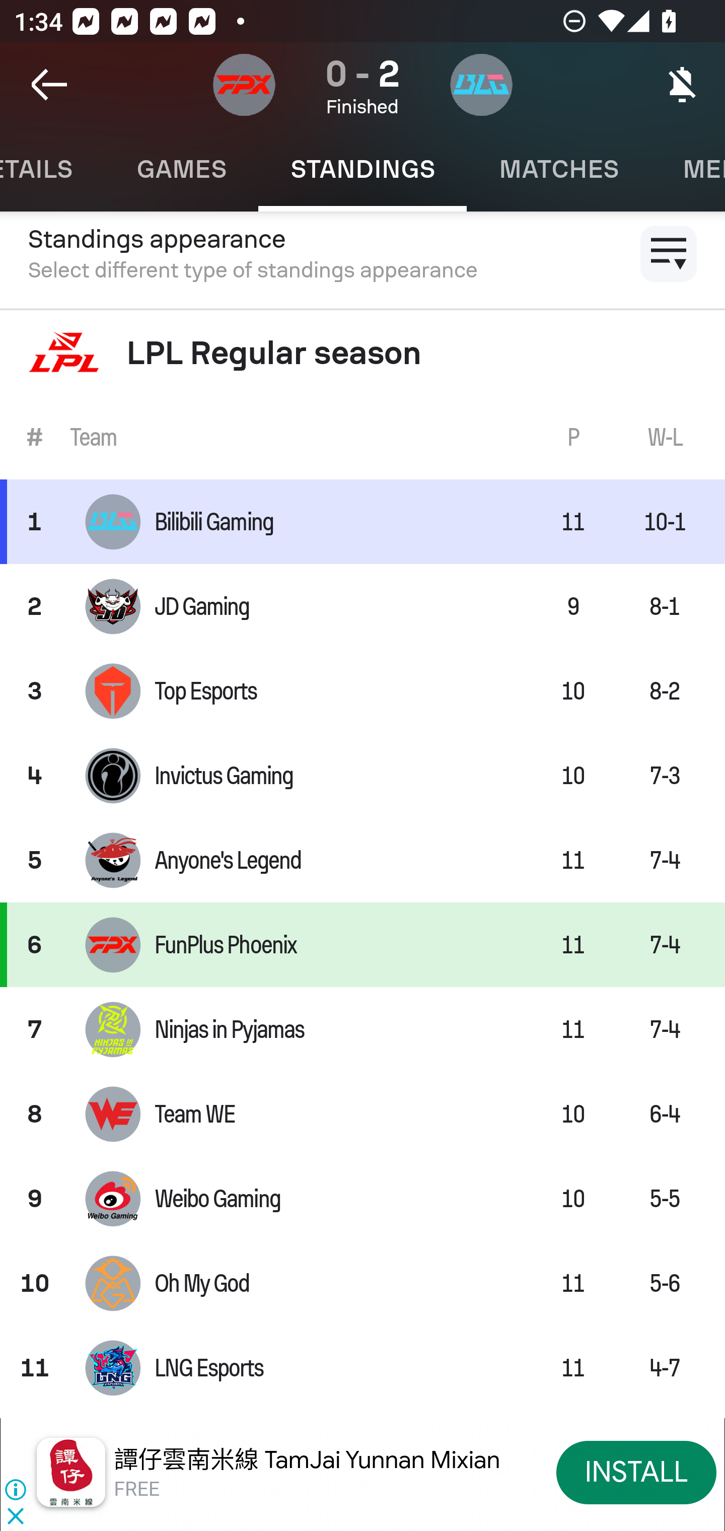  I want to click on 9, so click(35, 1199).